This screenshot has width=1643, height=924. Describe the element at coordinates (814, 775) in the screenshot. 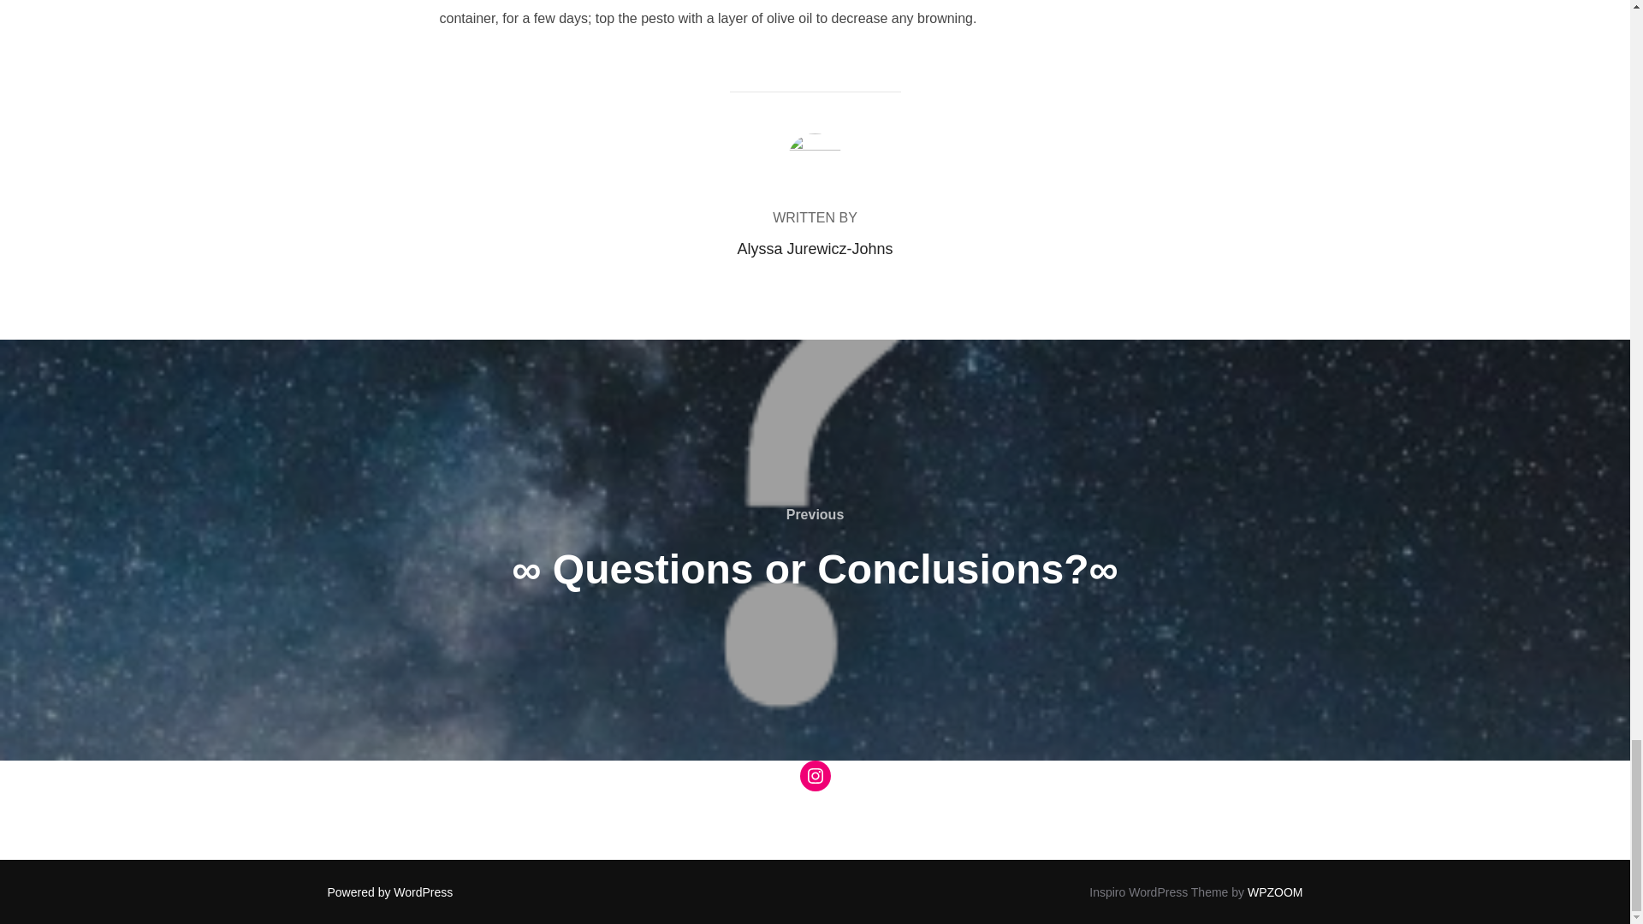

I see `Instagram` at that location.